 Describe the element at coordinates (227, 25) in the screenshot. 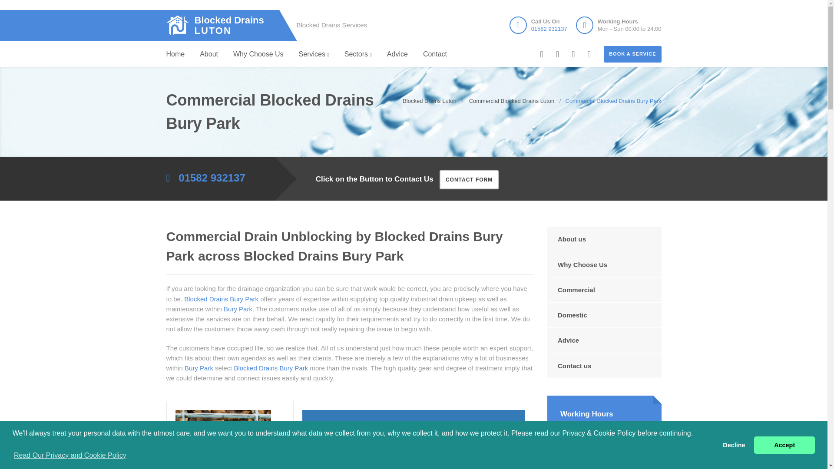

I see `Blocked Drains Luton` at that location.